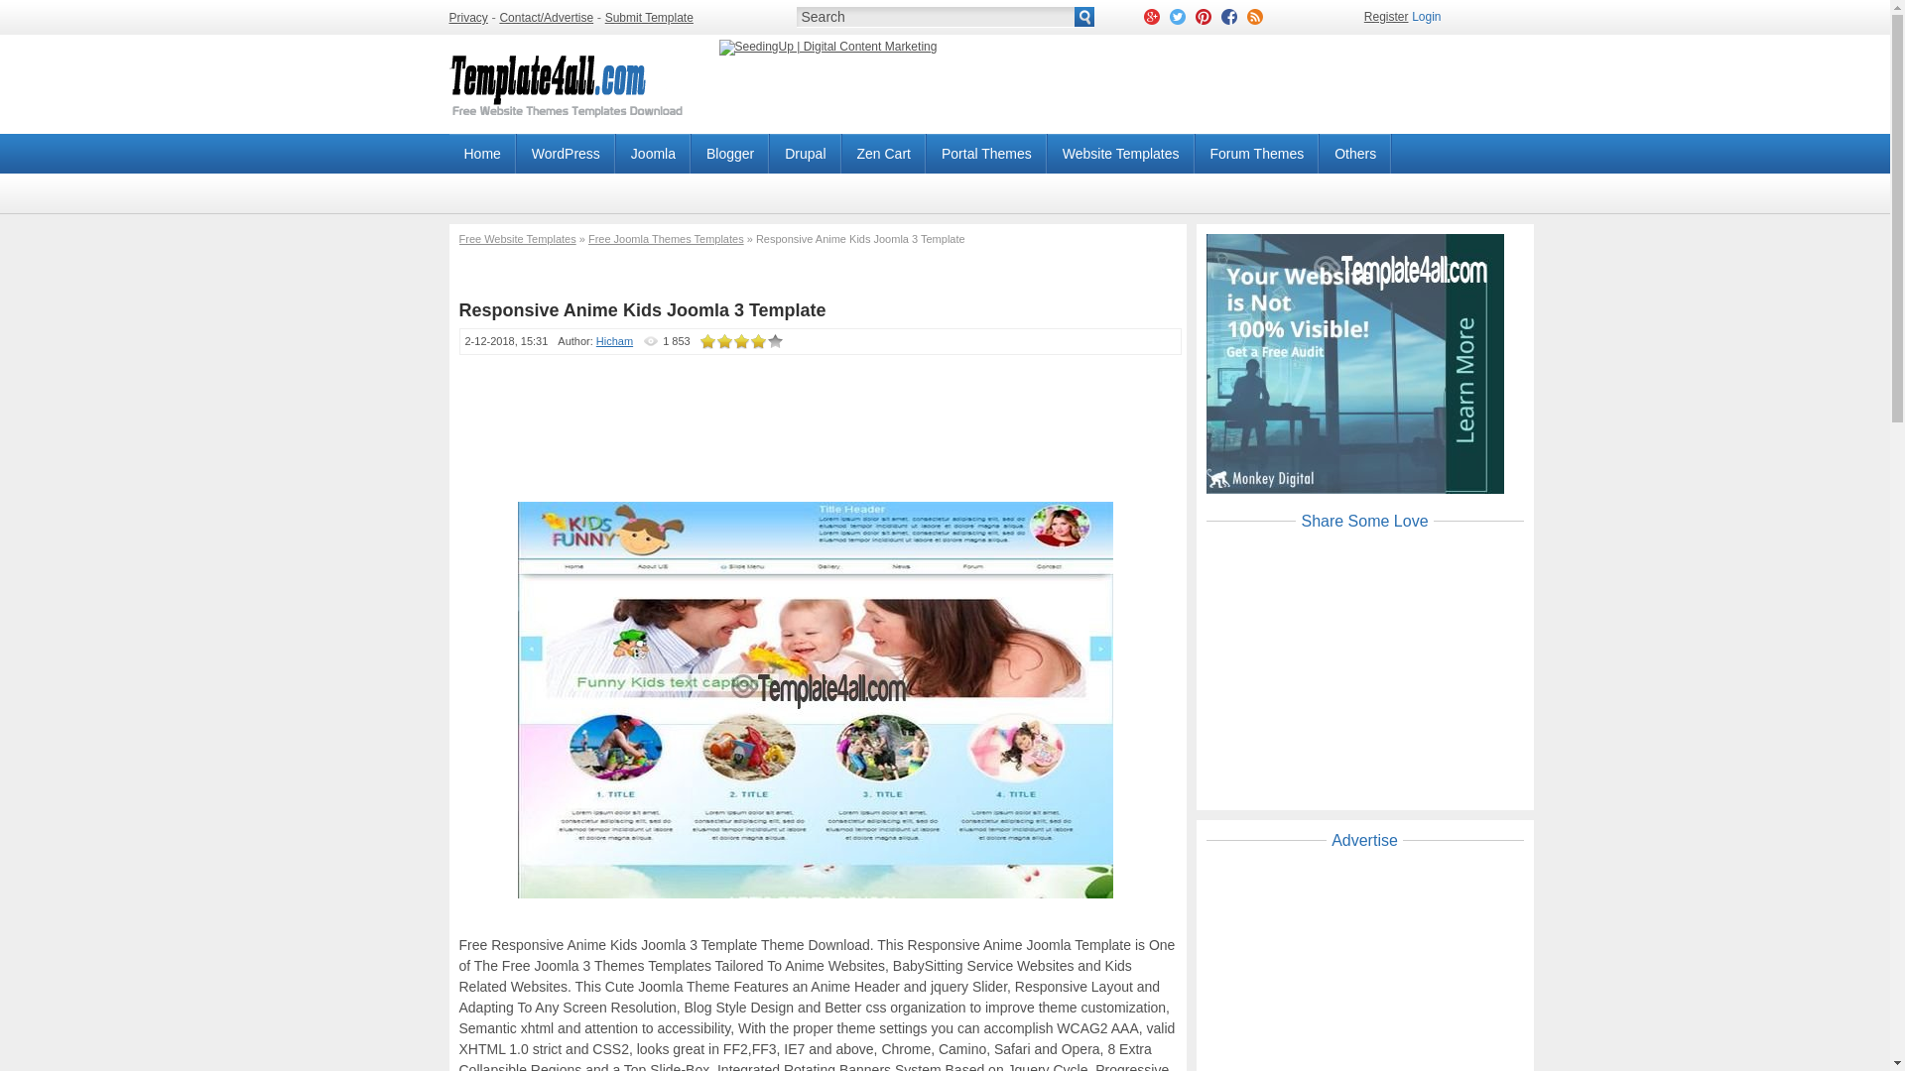 The width and height of the screenshot is (1905, 1071). Describe the element at coordinates (653, 153) in the screenshot. I see `Free Joomla Templates` at that location.